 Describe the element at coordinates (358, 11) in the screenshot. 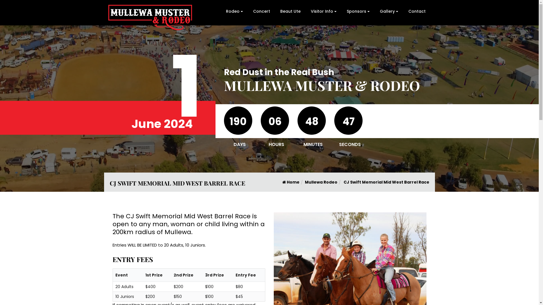

I see `Sponsors` at that location.